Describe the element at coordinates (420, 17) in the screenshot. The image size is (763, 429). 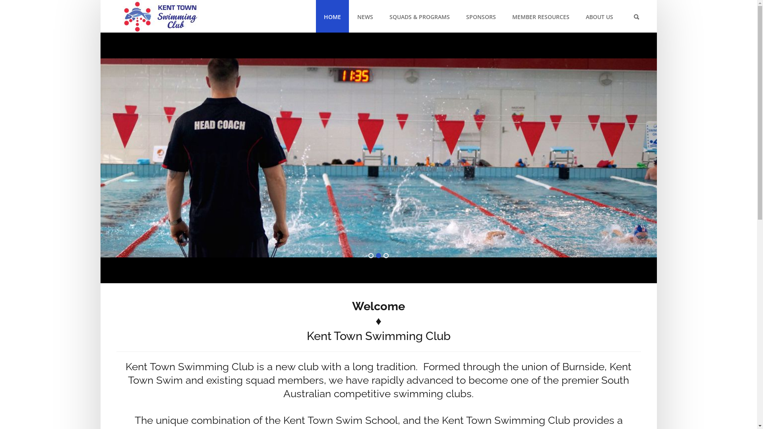
I see `SQUADS & PROGRAMS` at that location.